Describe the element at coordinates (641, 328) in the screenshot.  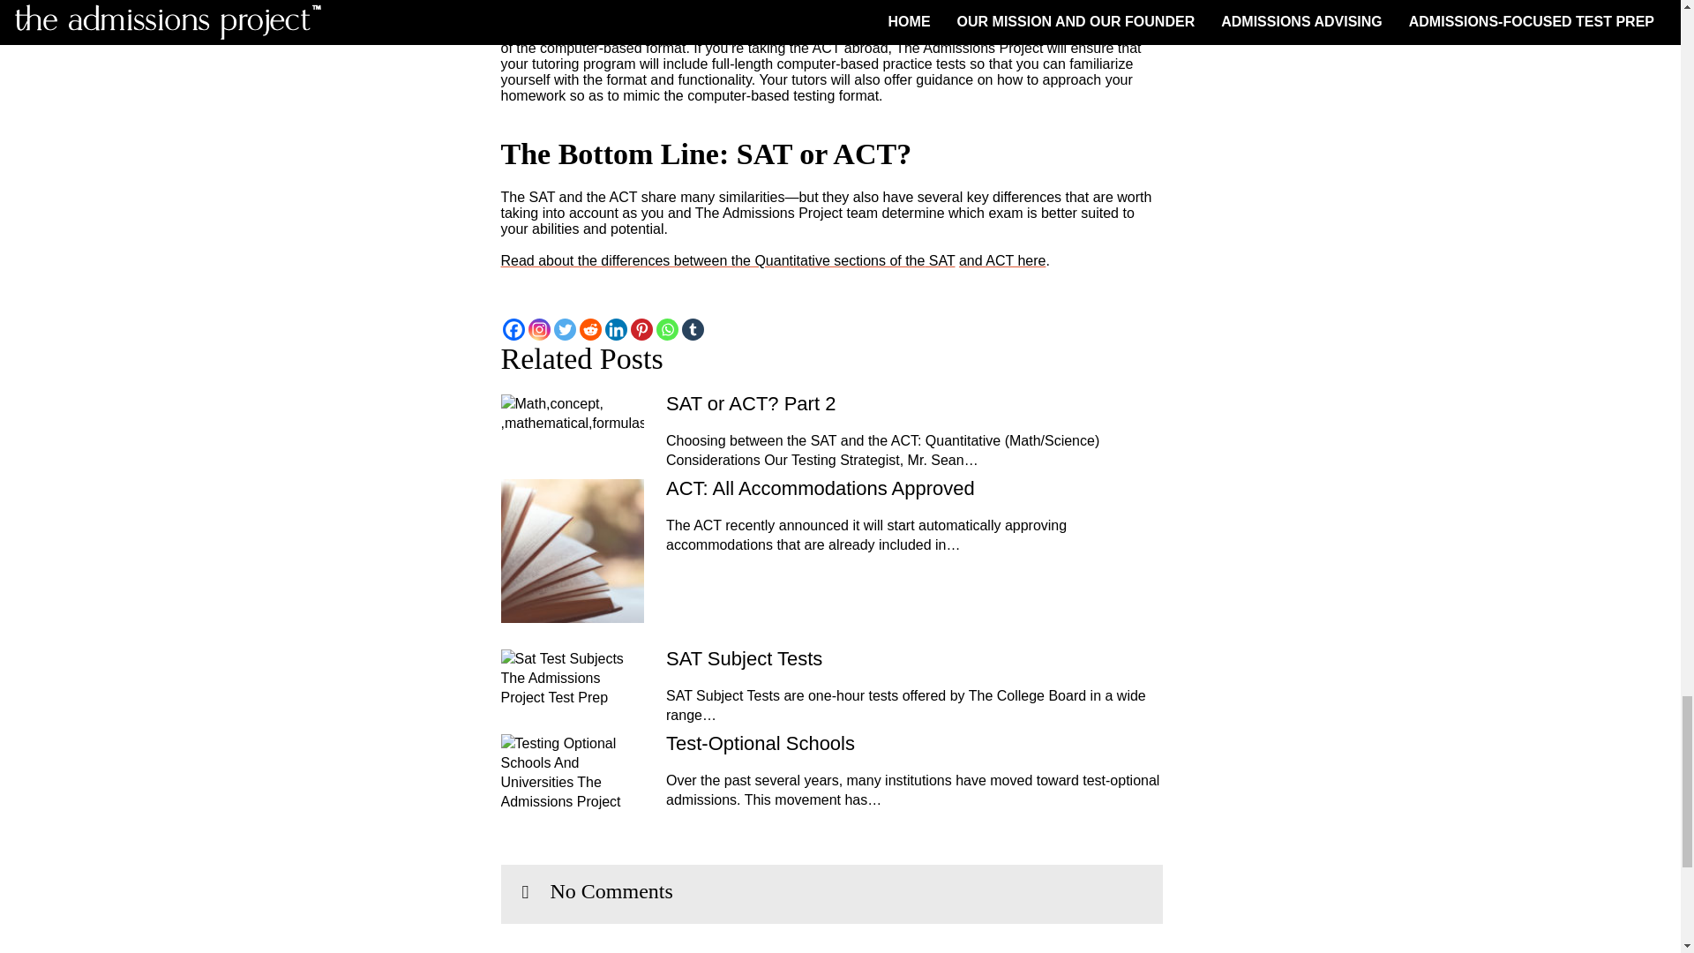
I see `Pinterest` at that location.